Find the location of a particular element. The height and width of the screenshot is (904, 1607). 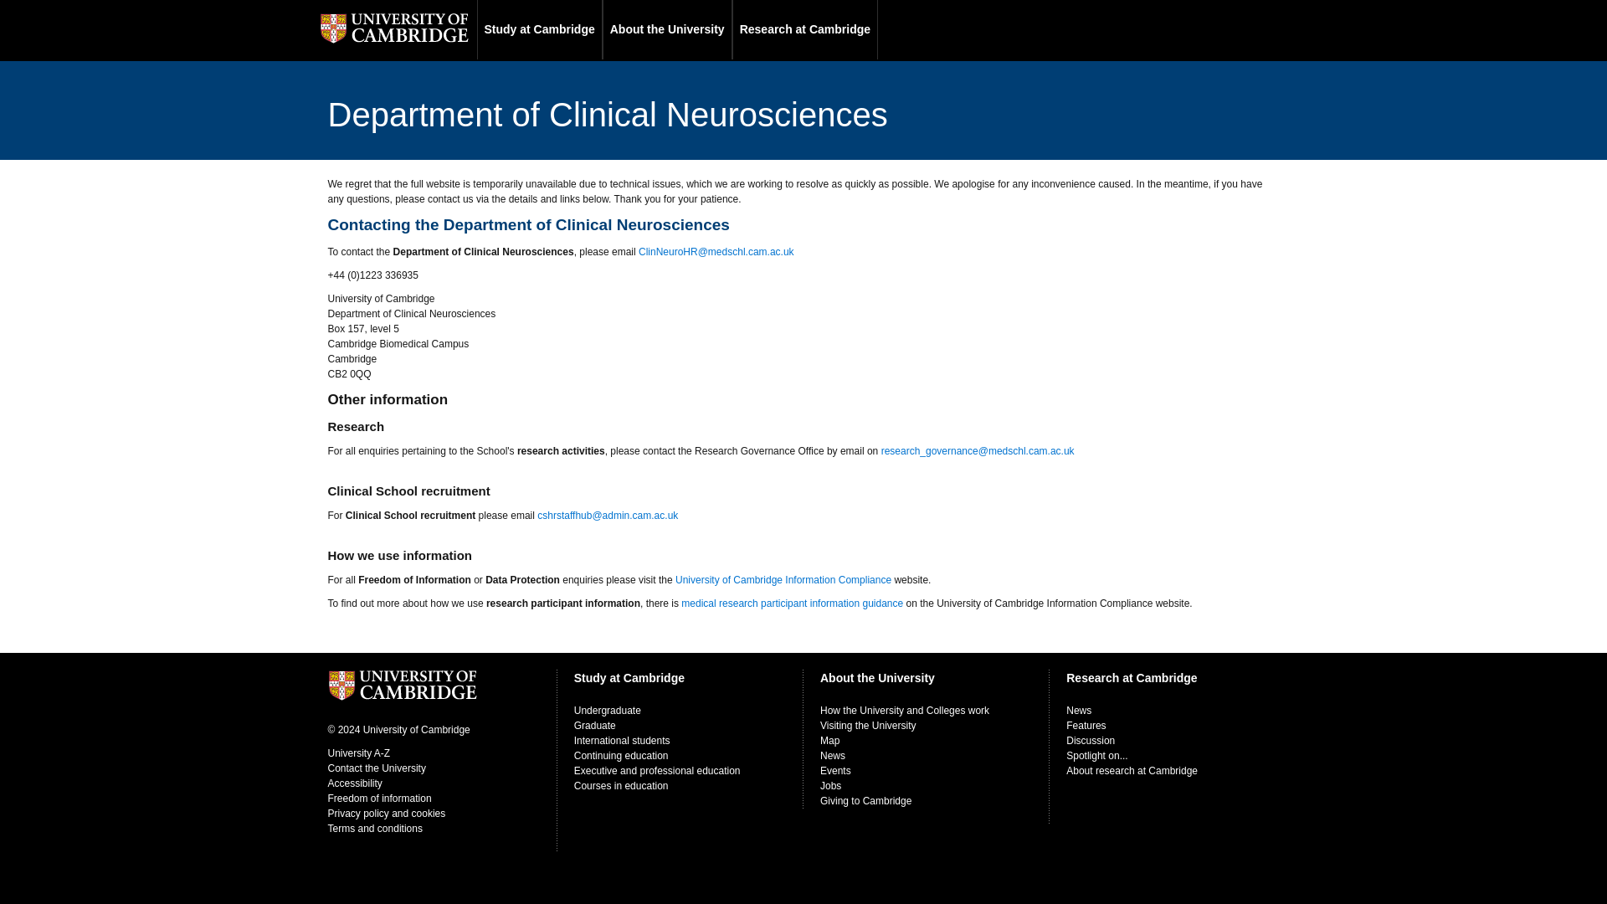

Terms and conditions is located at coordinates (375, 828).